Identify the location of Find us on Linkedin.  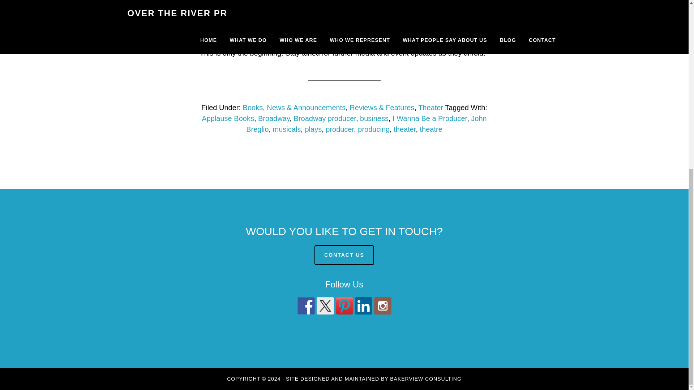
(363, 305).